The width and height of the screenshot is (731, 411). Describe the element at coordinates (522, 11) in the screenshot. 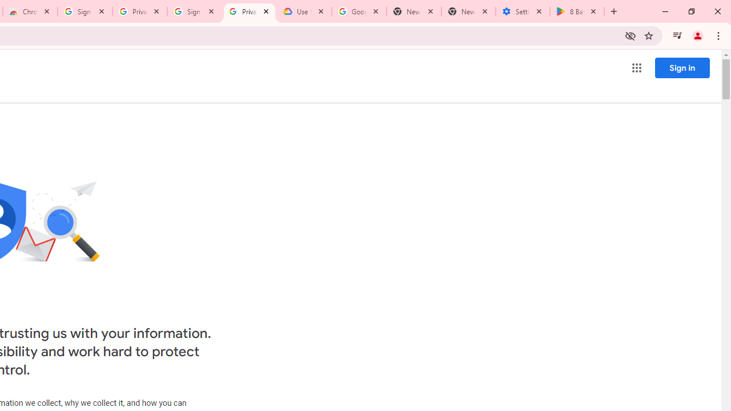

I see `Settings - System` at that location.